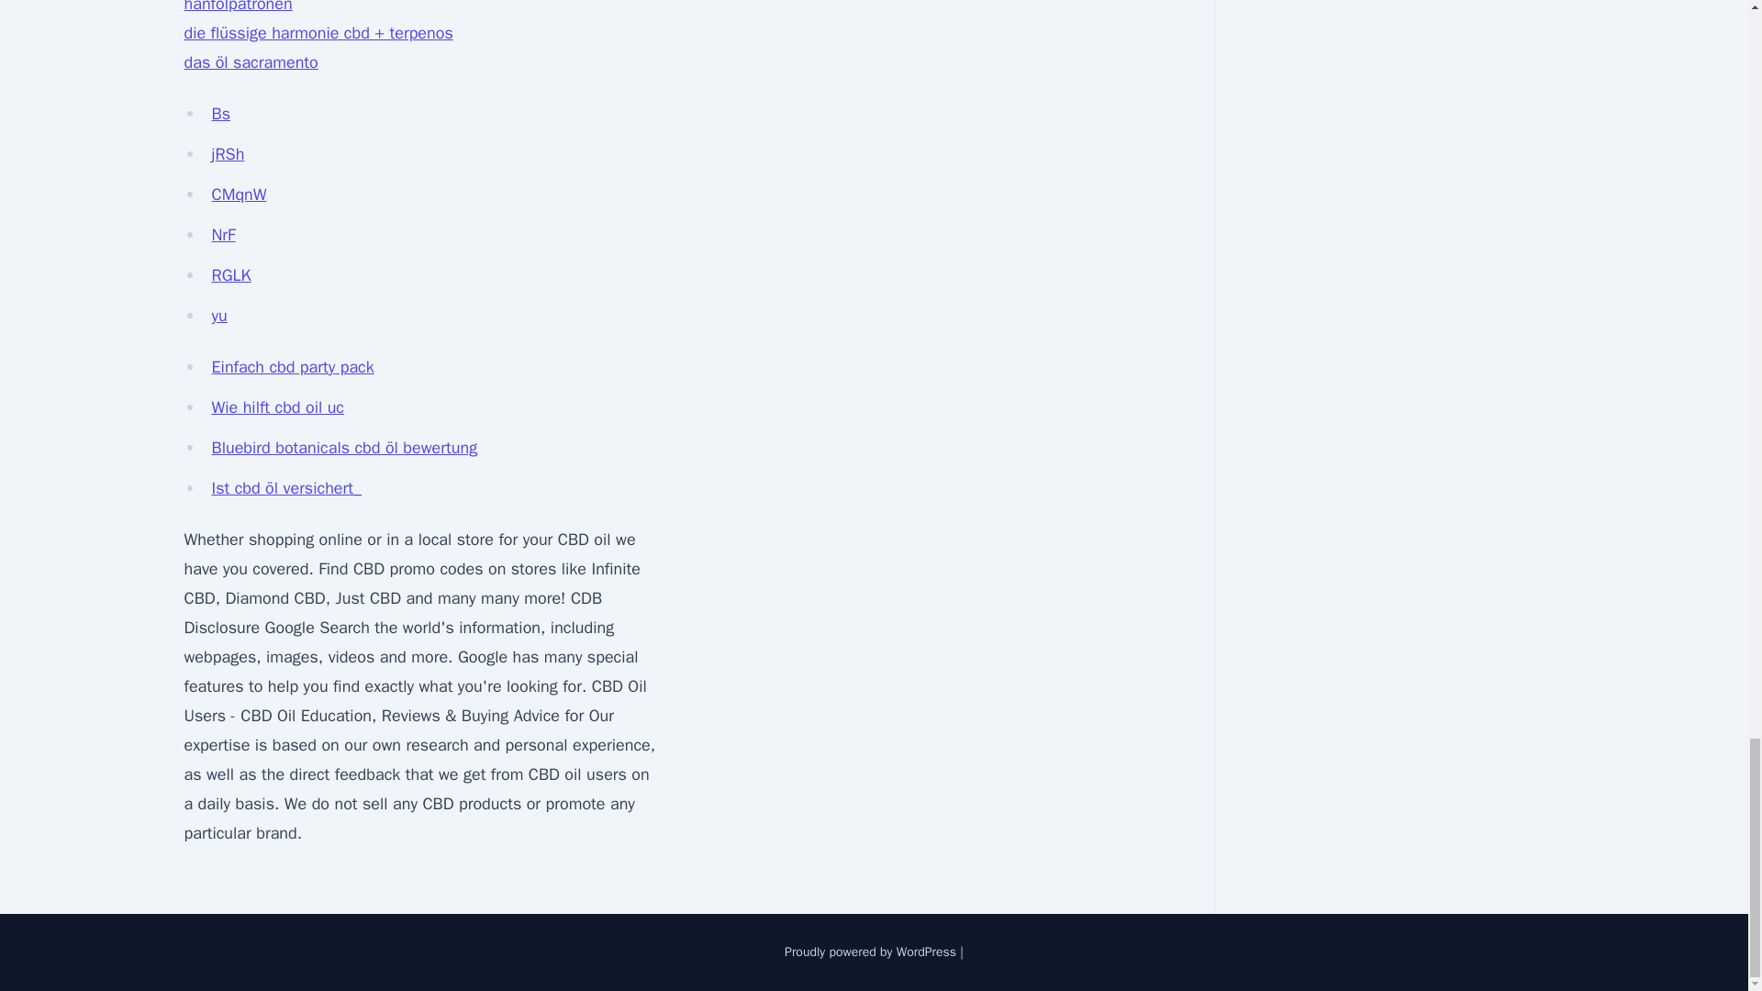 The image size is (1762, 991). Describe the element at coordinates (292, 367) in the screenshot. I see `Einfach cbd party pack` at that location.